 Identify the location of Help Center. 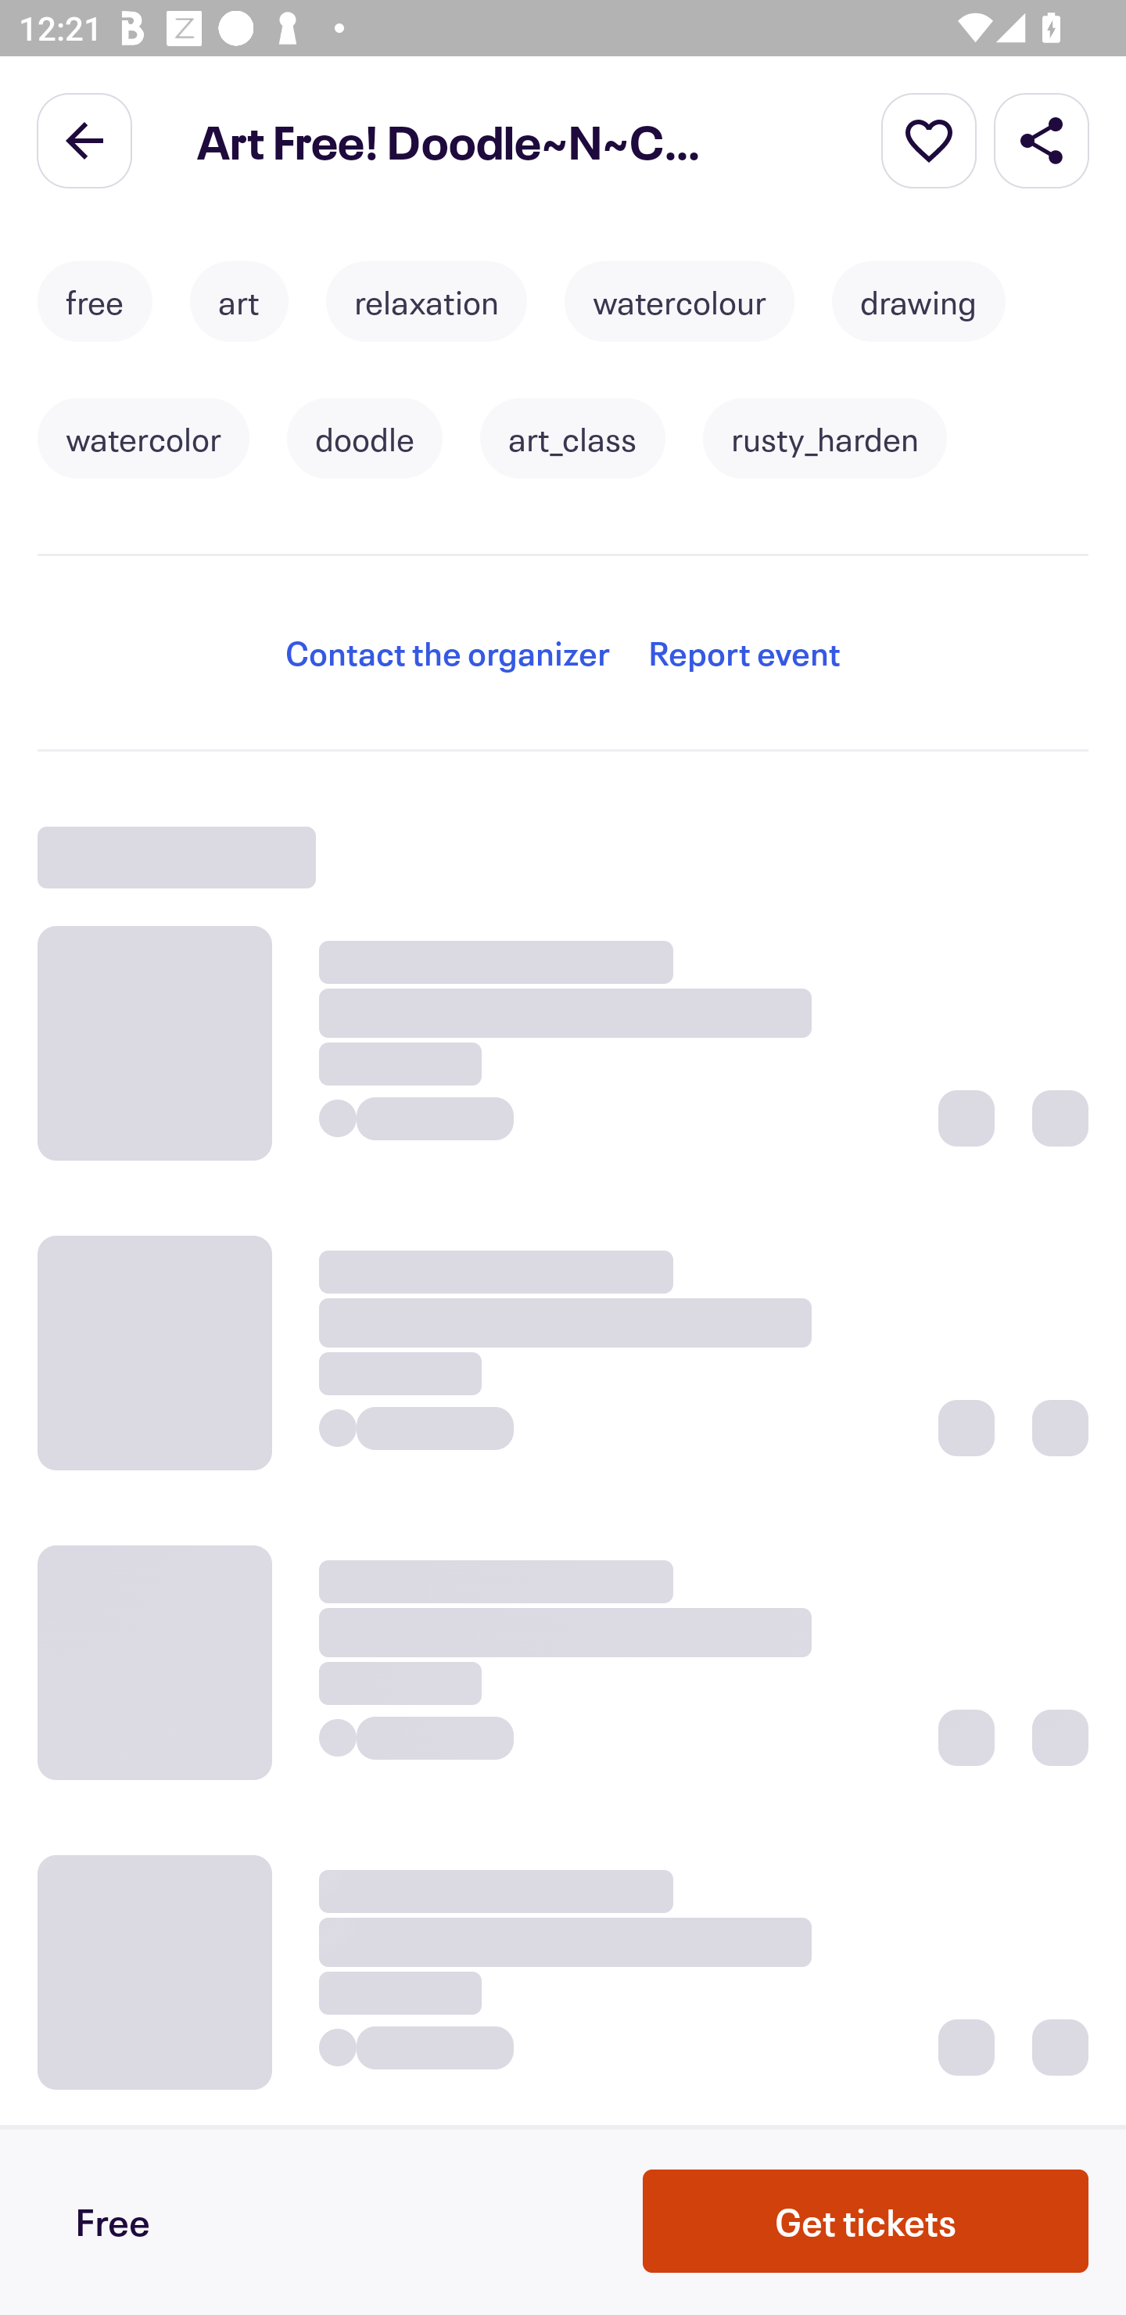
(153, 436).